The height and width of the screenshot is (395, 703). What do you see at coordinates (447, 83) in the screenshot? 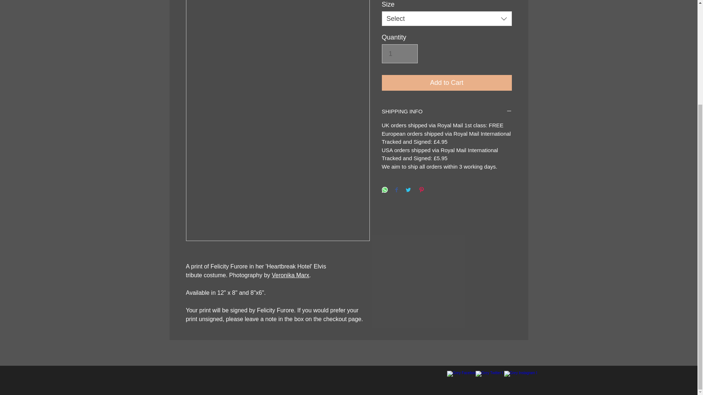
I see `Add to Cart` at bounding box center [447, 83].